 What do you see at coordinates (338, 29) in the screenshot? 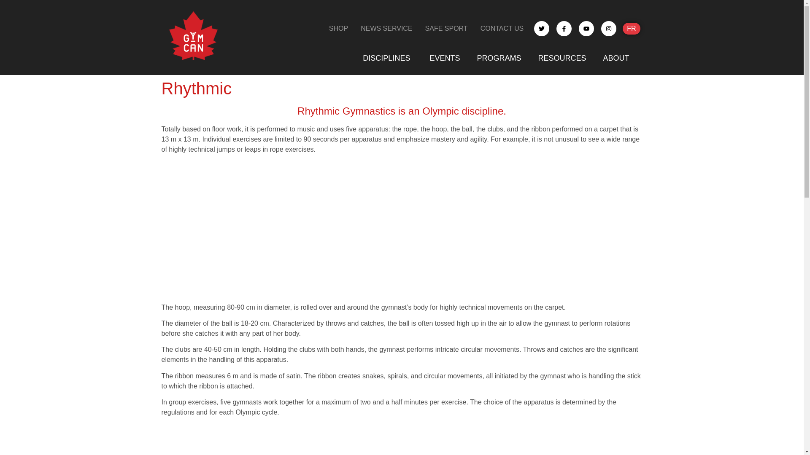
I see `SHOP` at bounding box center [338, 29].